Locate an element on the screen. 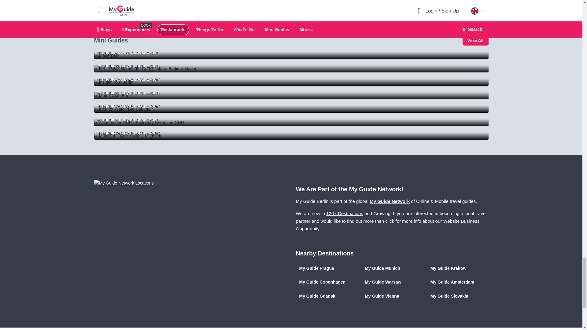  Best Markets in Berlin is located at coordinates (291, 55).